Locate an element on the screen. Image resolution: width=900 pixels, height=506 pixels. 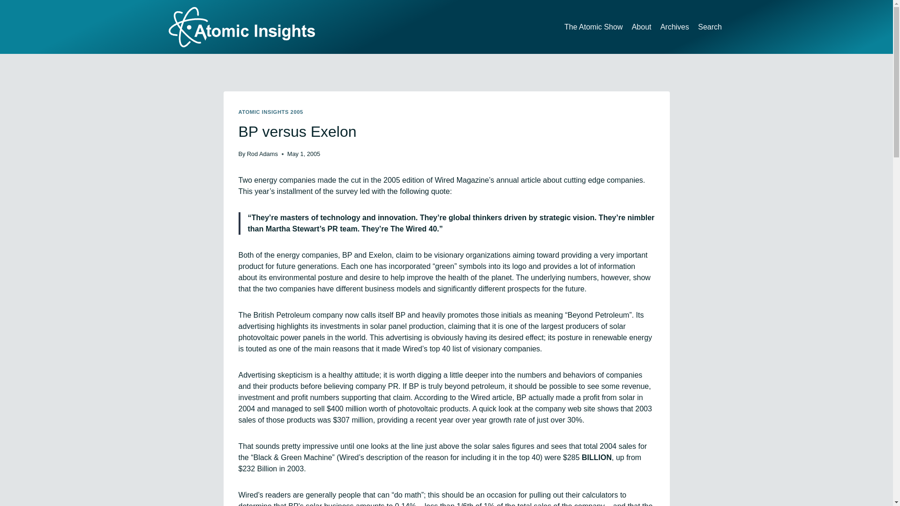
Archives is located at coordinates (675, 26).